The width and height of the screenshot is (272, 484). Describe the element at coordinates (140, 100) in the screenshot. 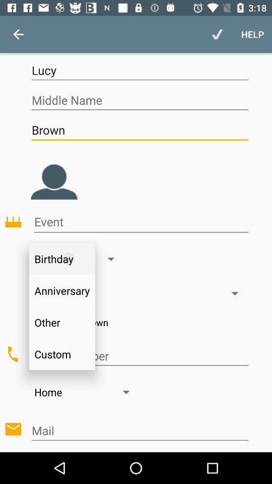

I see `click item below the lucy icon` at that location.